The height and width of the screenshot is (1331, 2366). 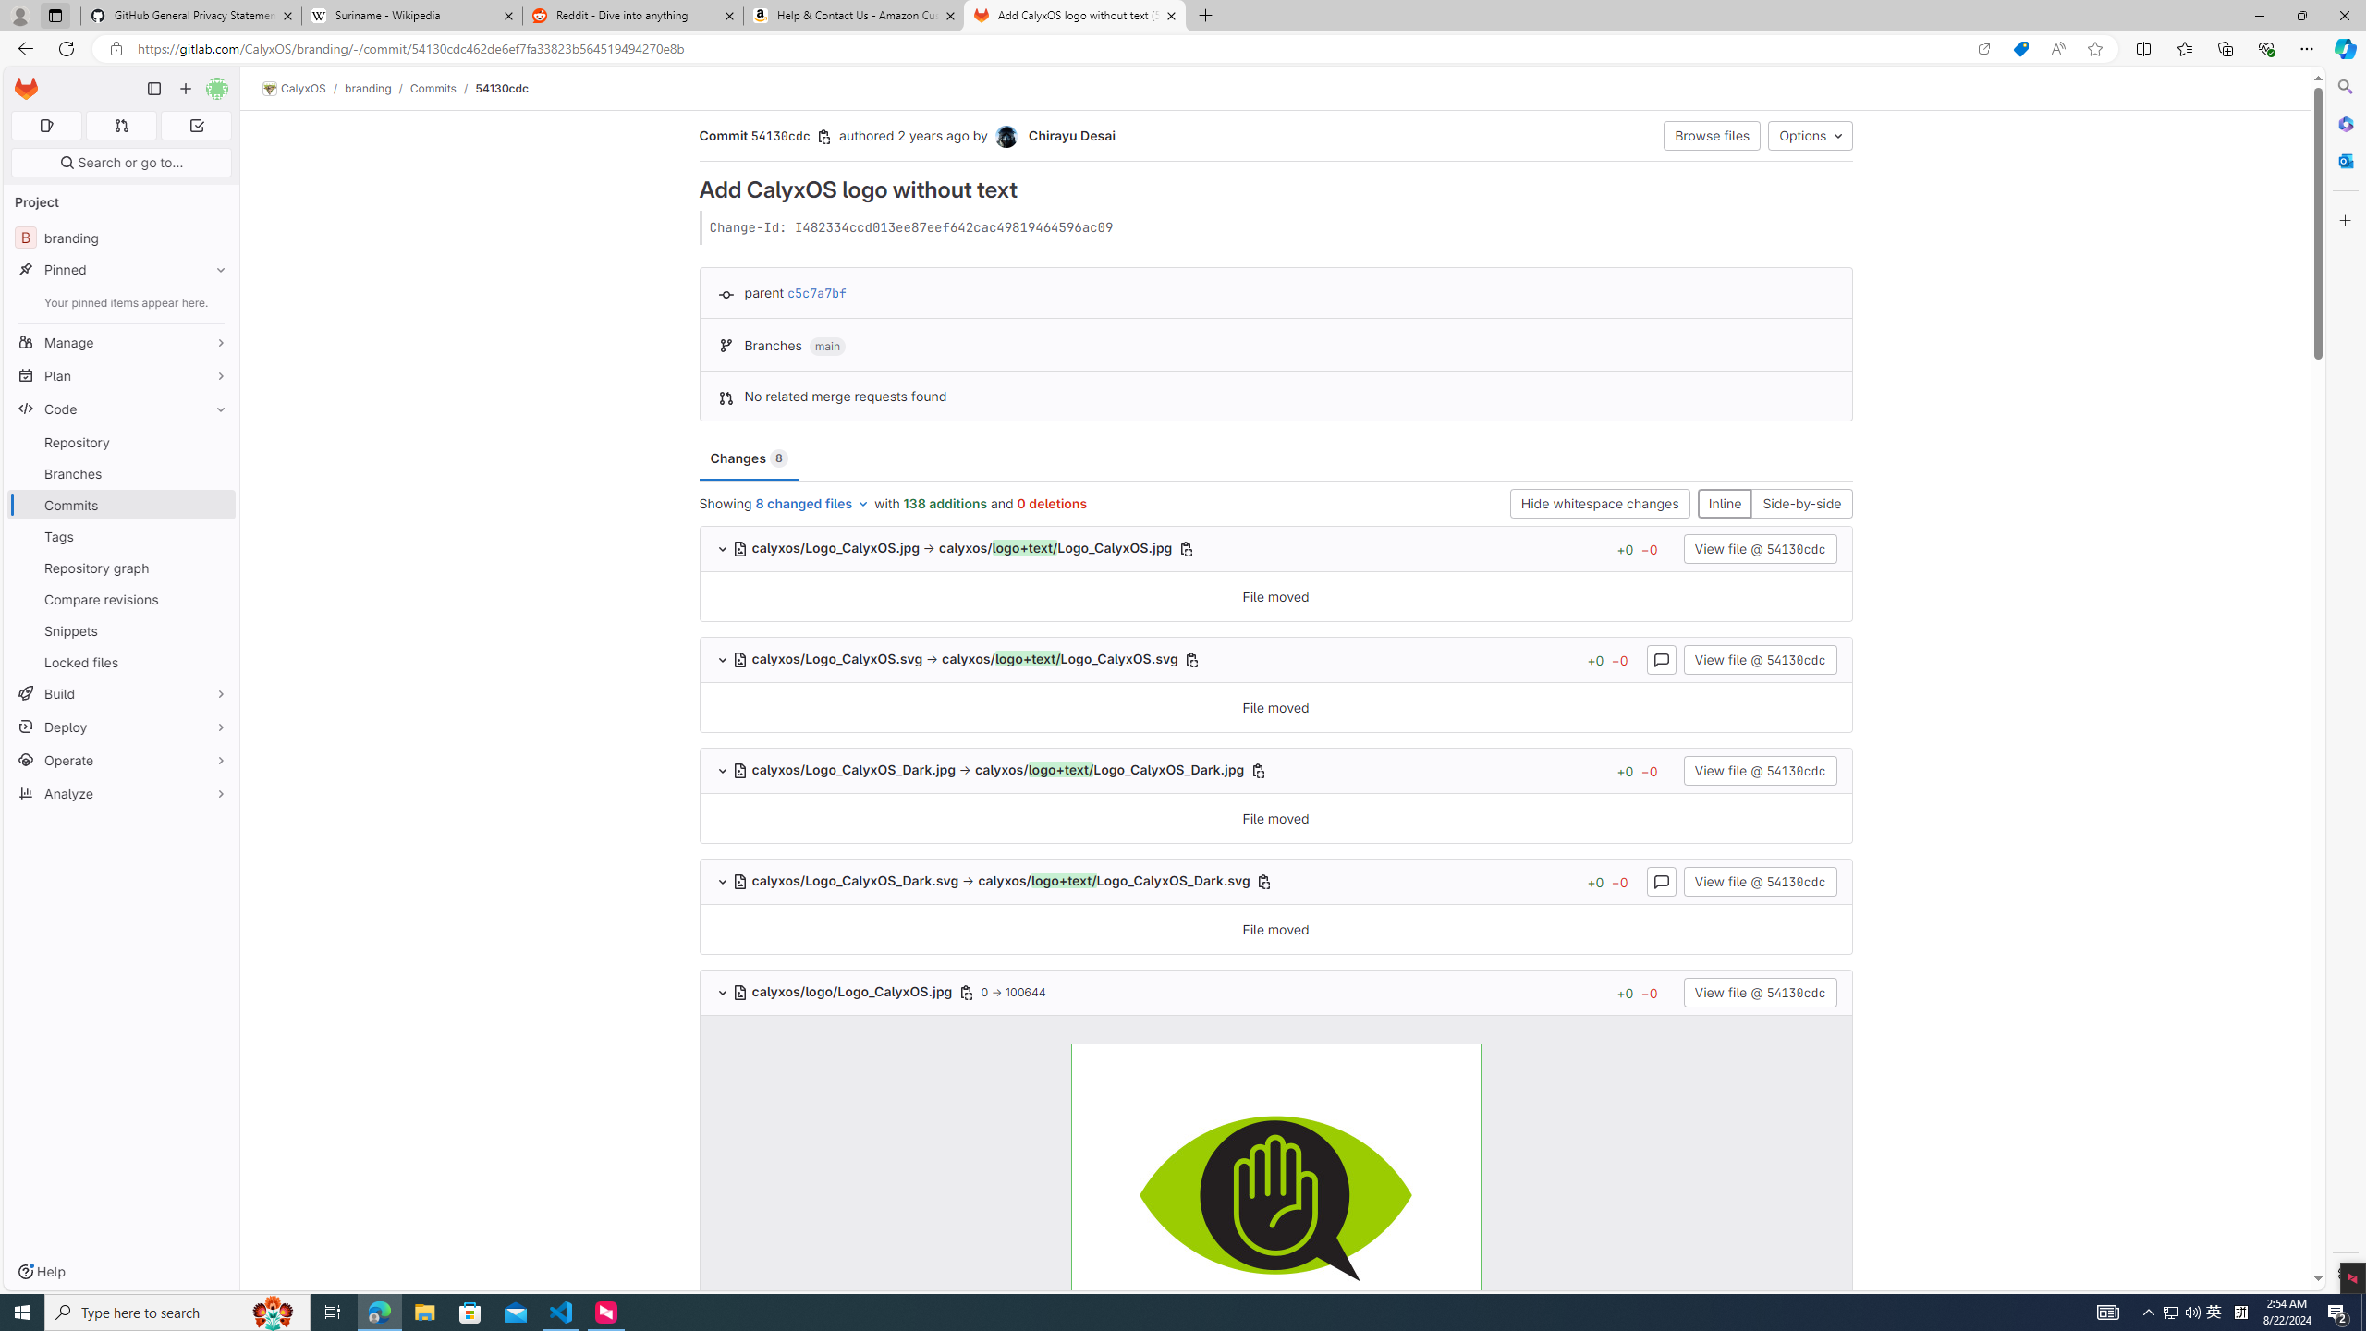 I want to click on B branding, so click(x=122, y=237).